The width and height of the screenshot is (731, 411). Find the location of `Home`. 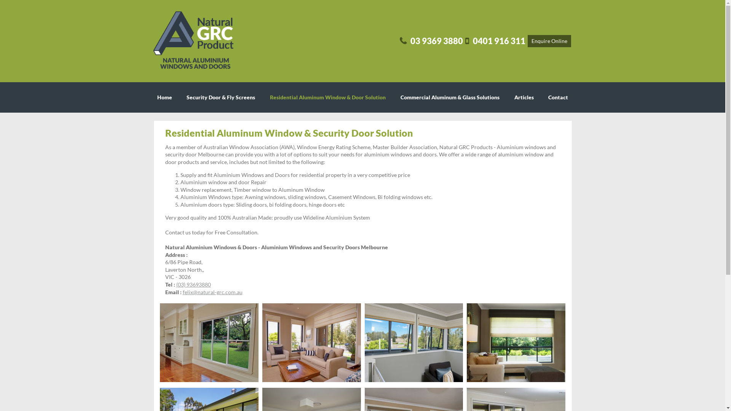

Home is located at coordinates (164, 97).